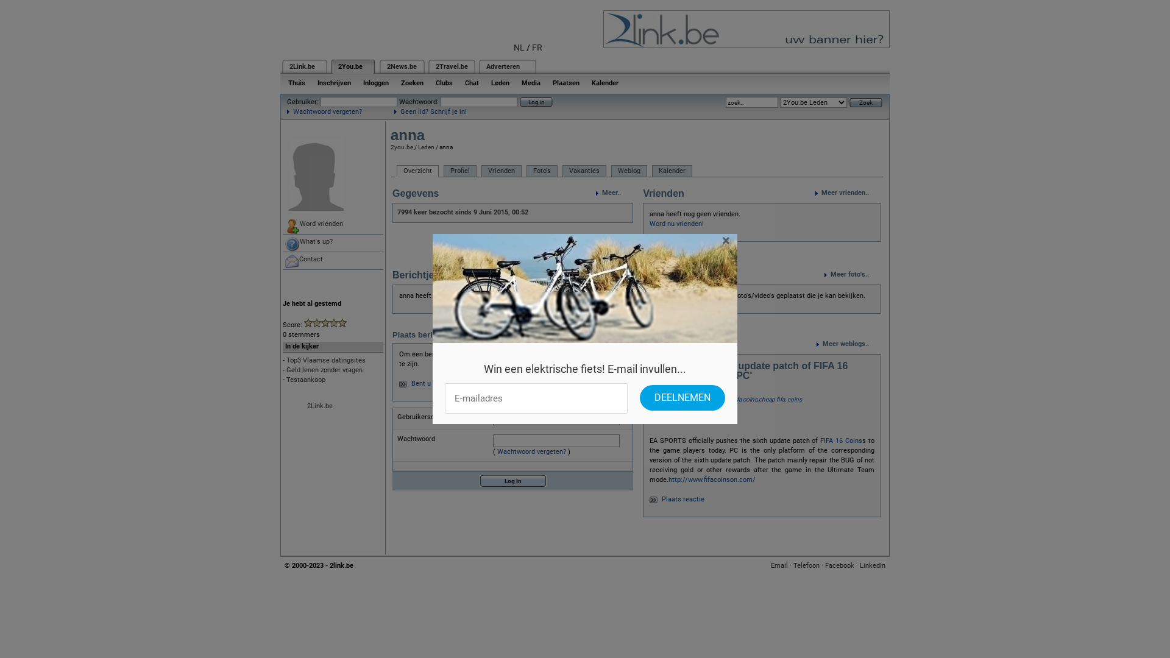 The width and height of the screenshot is (1170, 658). What do you see at coordinates (326, 361) in the screenshot?
I see `Top3 Vlaamse datingsites` at bounding box center [326, 361].